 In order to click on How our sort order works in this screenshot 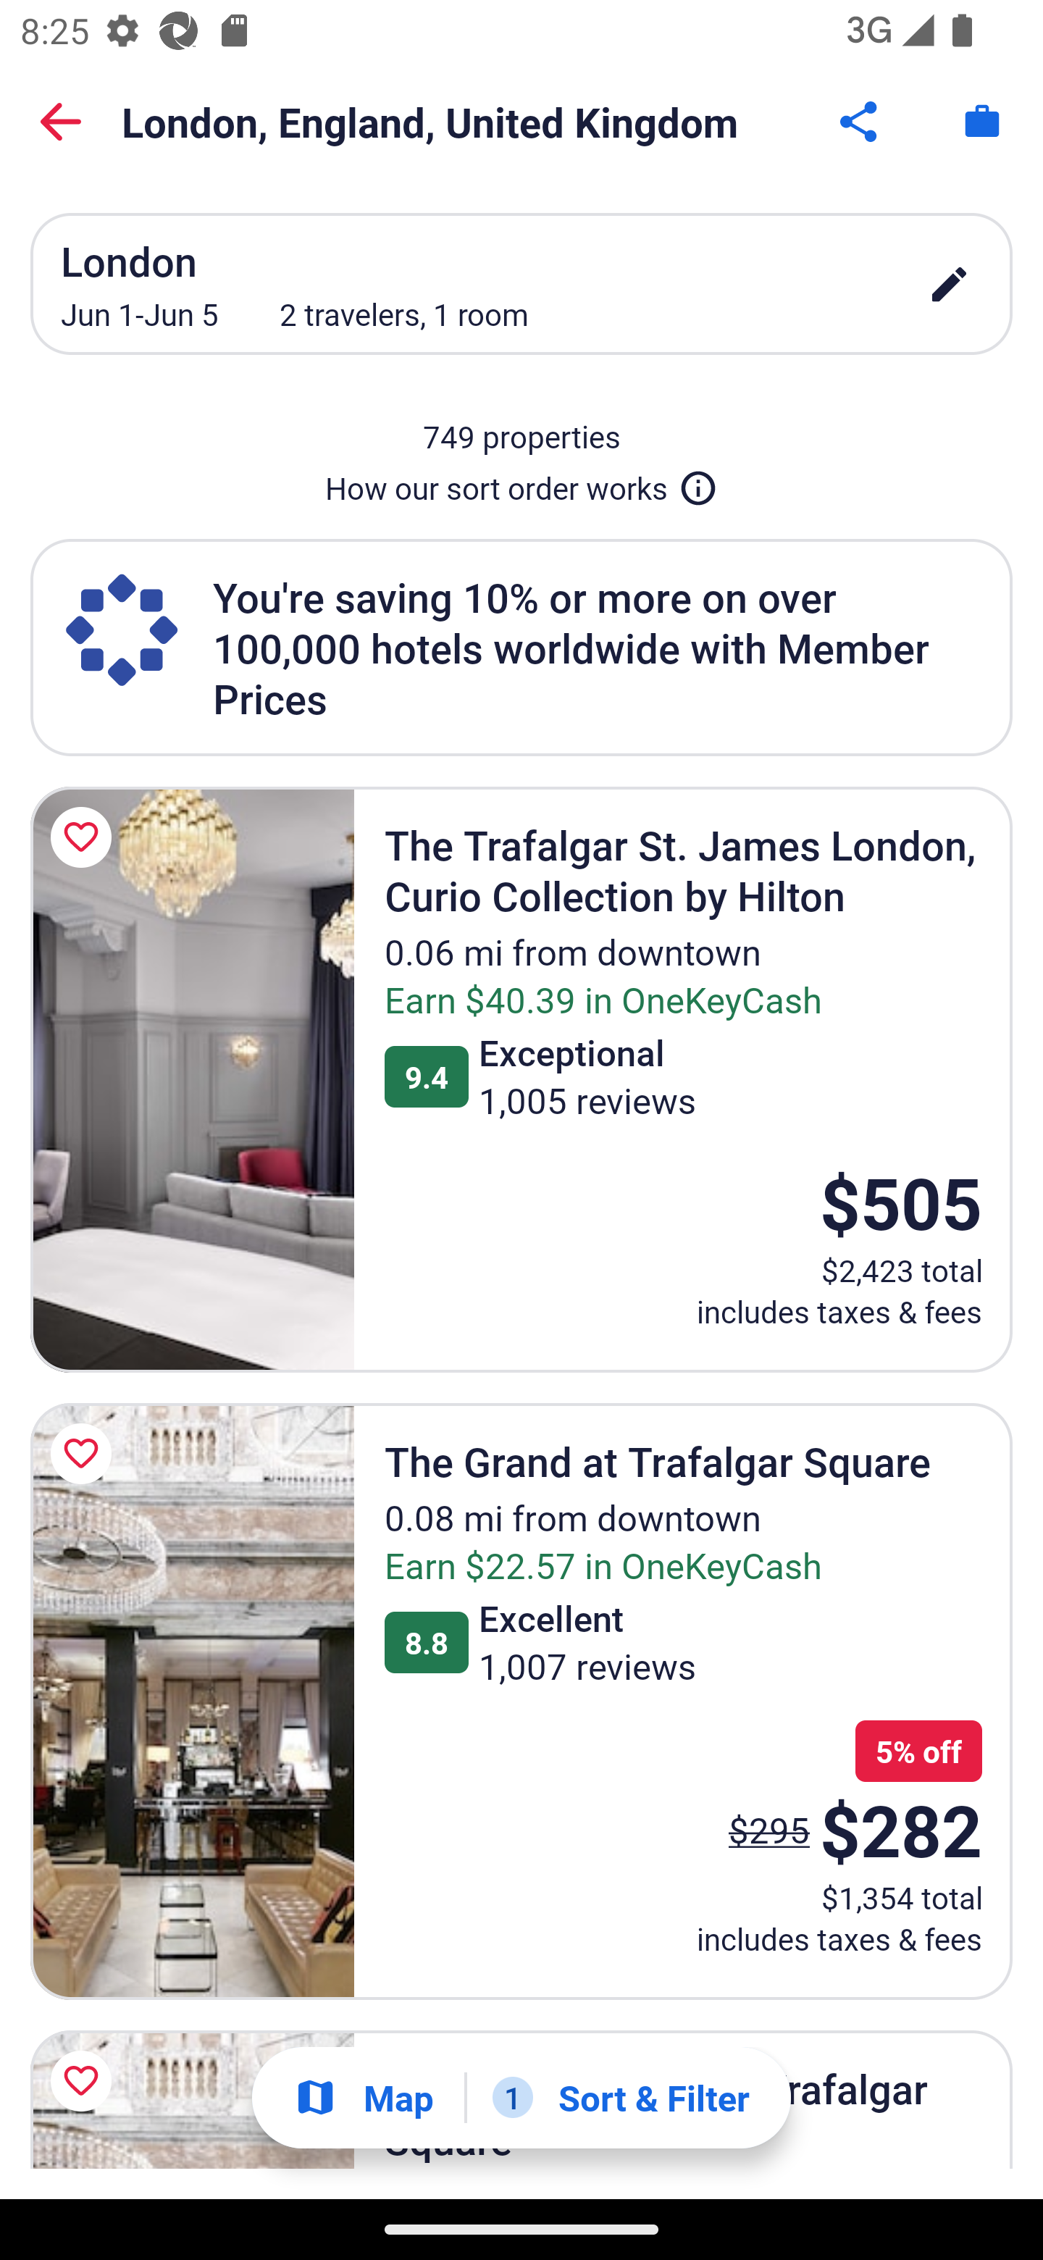, I will do `click(521, 482)`.